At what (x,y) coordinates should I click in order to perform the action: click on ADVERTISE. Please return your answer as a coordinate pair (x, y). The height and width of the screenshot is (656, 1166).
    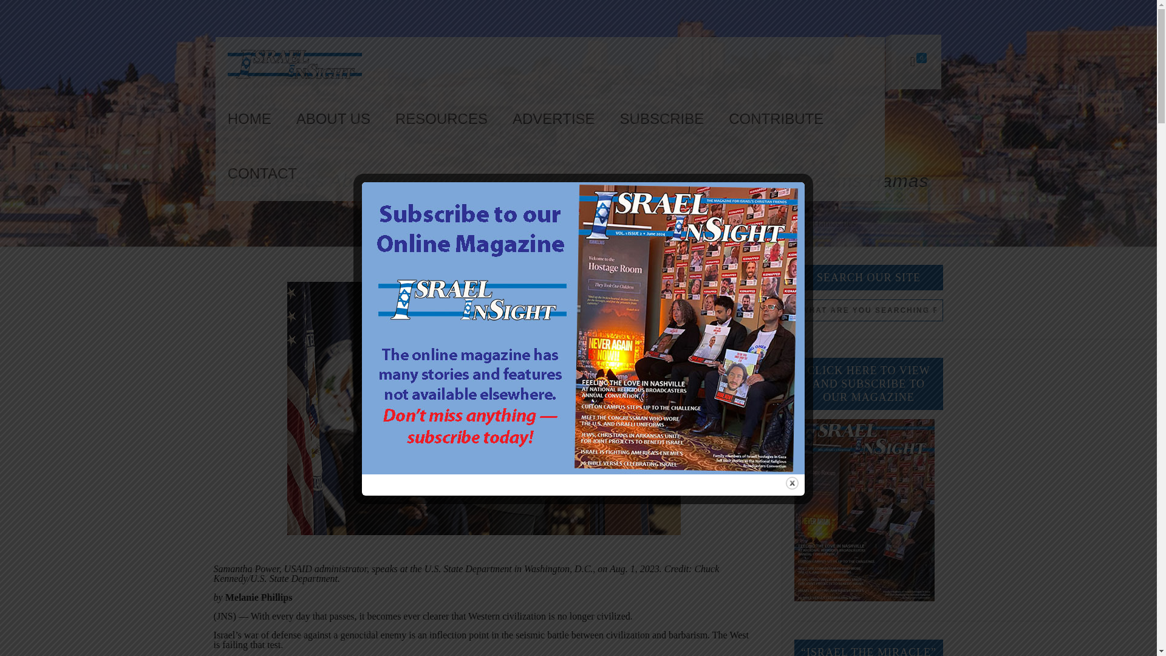
    Looking at the image, I should click on (554, 119).